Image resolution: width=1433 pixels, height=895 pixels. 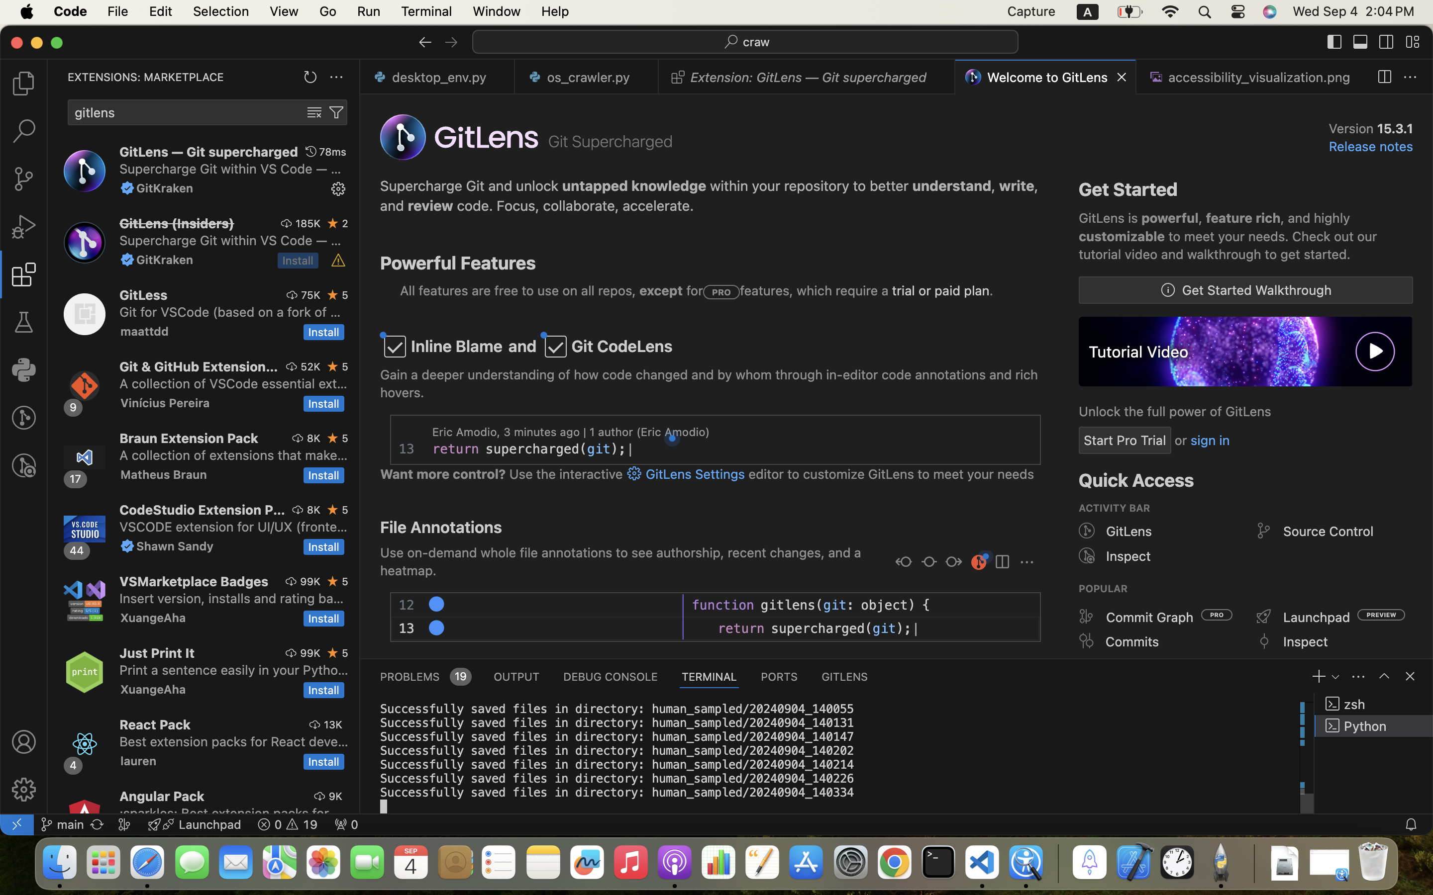 I want to click on 0 , so click(x=24, y=465).